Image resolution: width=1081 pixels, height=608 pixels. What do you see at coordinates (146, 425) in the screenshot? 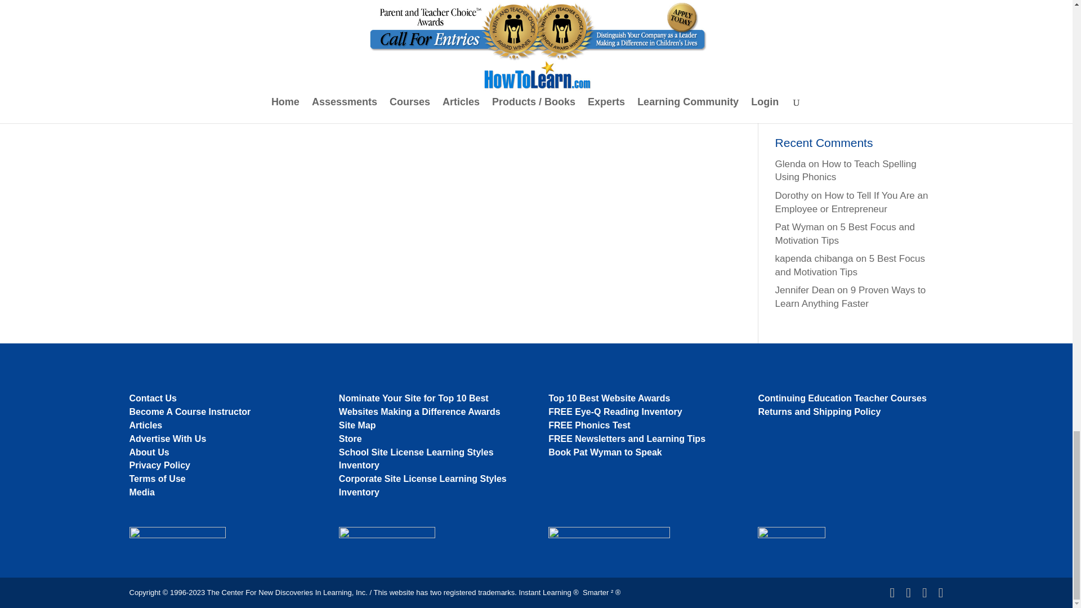
I see `Articles` at bounding box center [146, 425].